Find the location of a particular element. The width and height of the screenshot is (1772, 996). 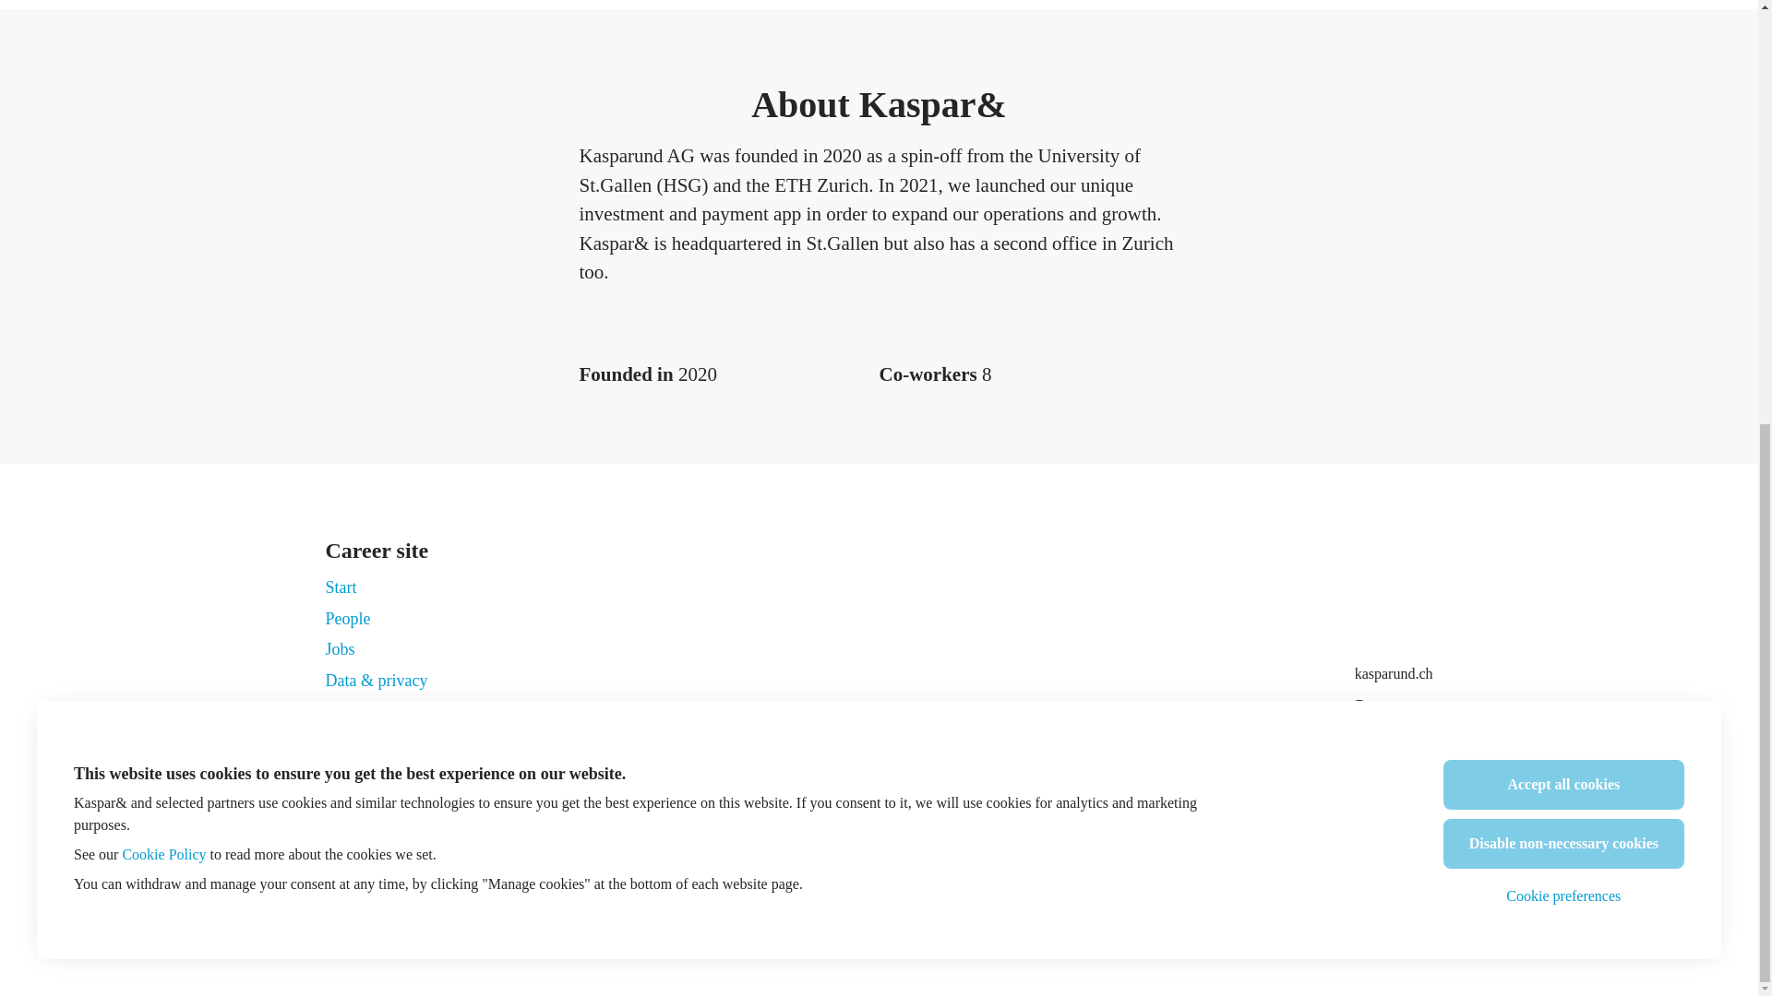

Manage cookies is located at coordinates (378, 716).